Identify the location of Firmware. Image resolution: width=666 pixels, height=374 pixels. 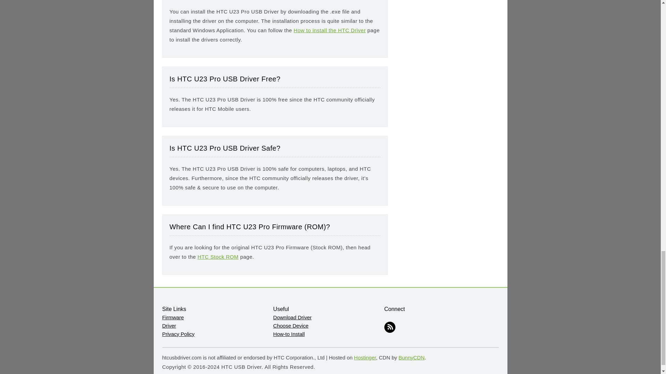
(173, 317).